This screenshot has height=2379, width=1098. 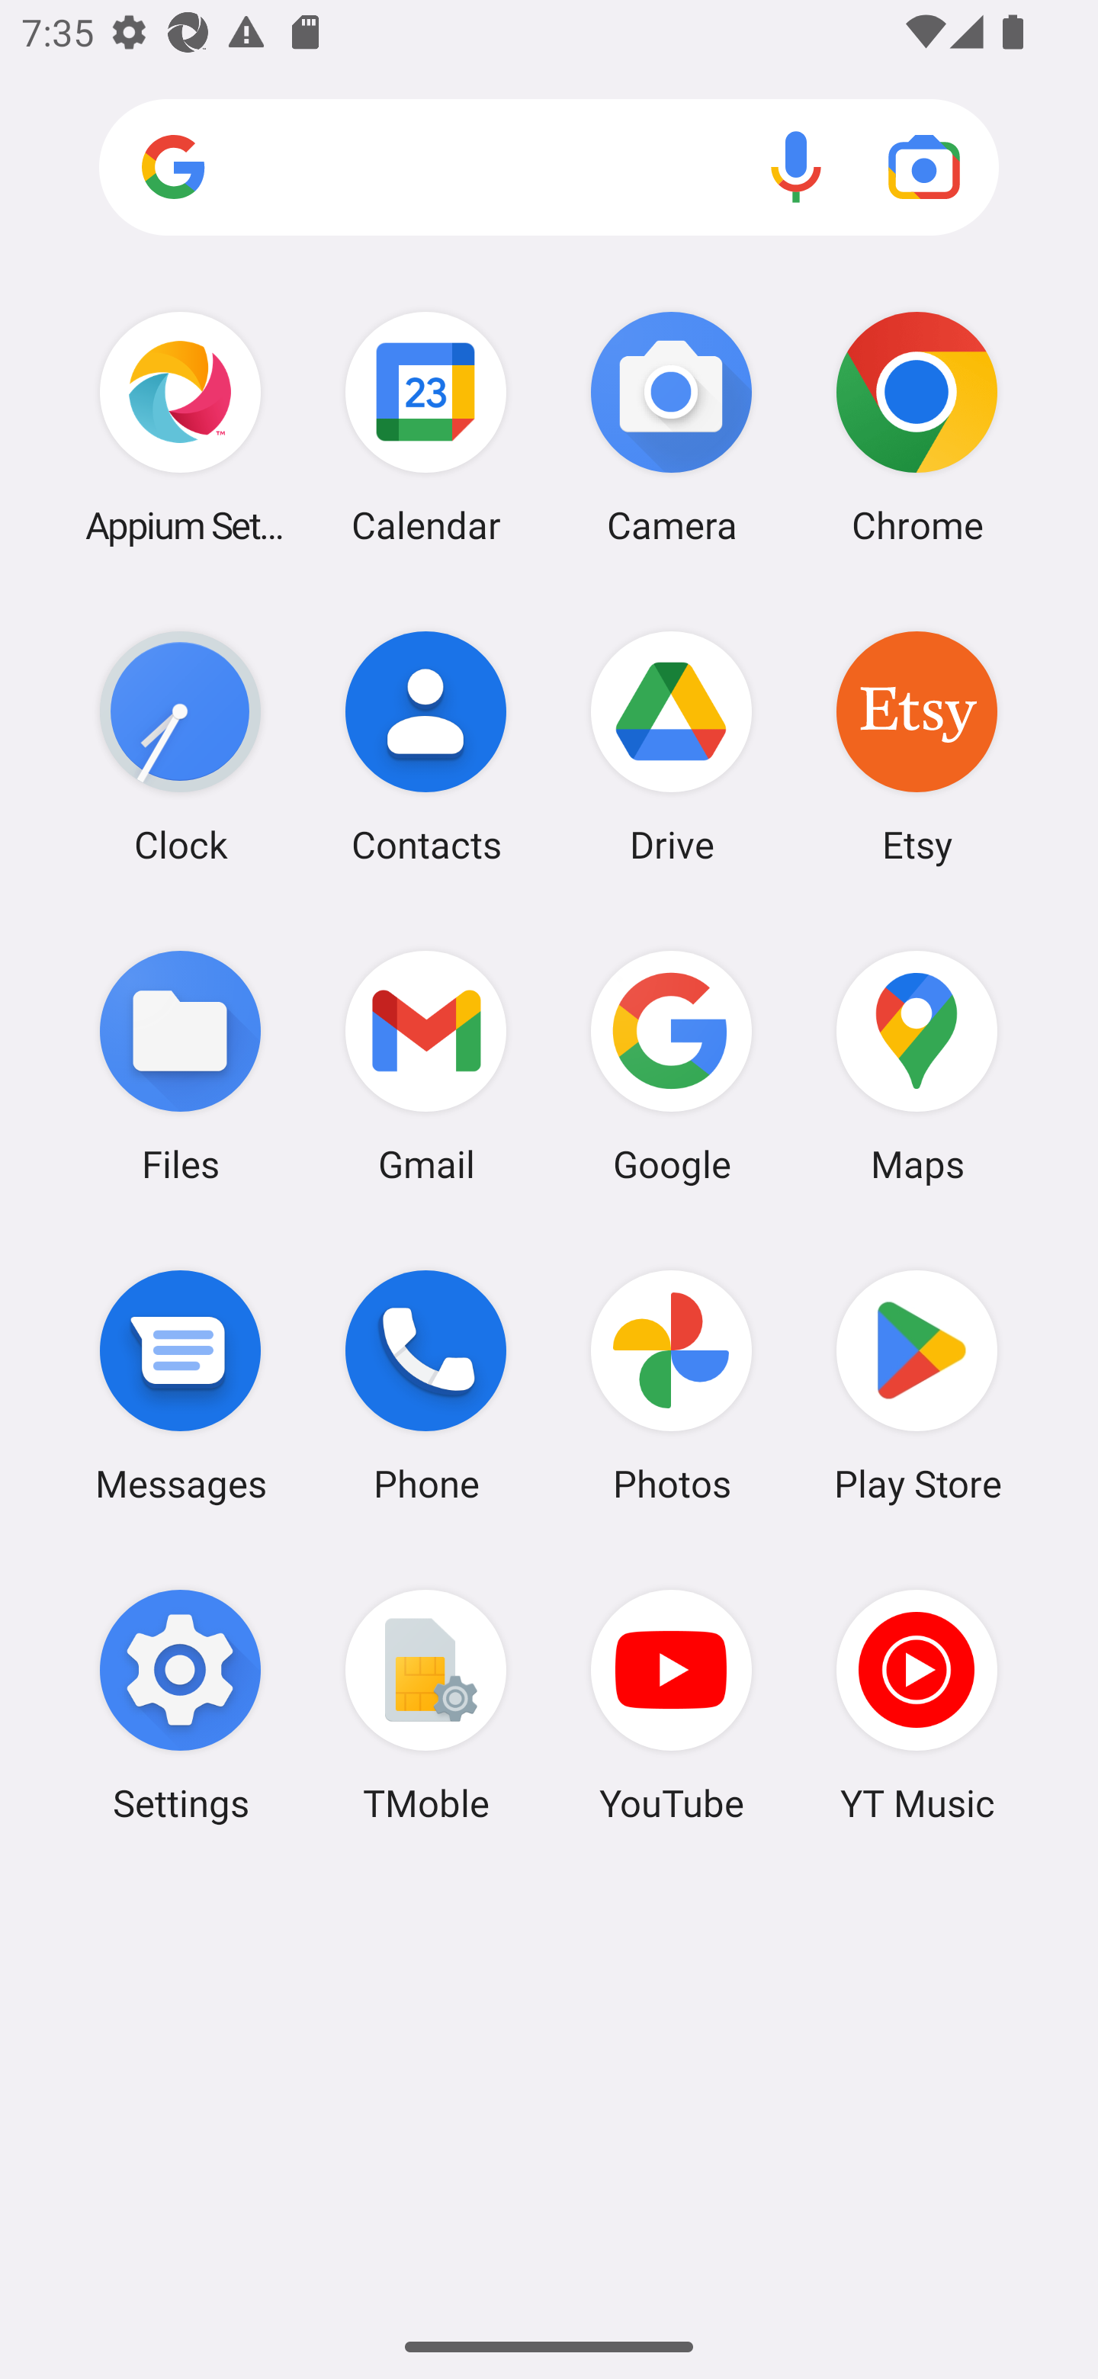 I want to click on Calendar, so click(x=425, y=427).